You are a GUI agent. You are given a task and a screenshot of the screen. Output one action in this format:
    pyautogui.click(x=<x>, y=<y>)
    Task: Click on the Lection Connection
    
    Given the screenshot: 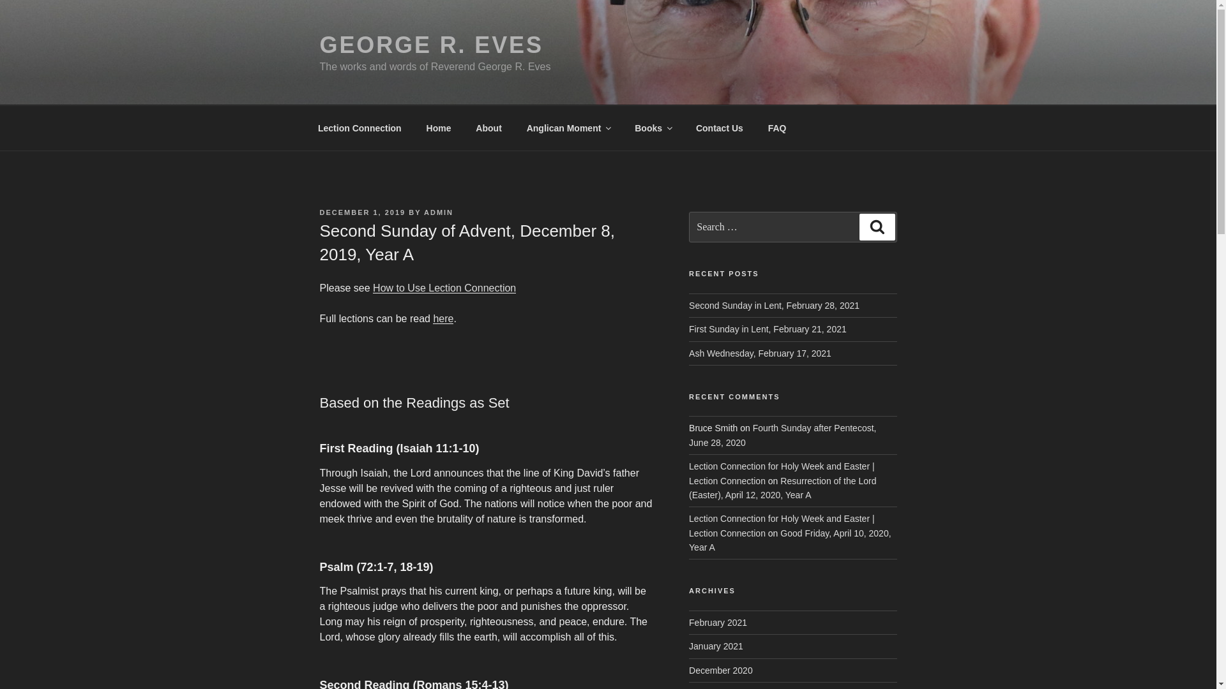 What is the action you would take?
    pyautogui.click(x=359, y=128)
    